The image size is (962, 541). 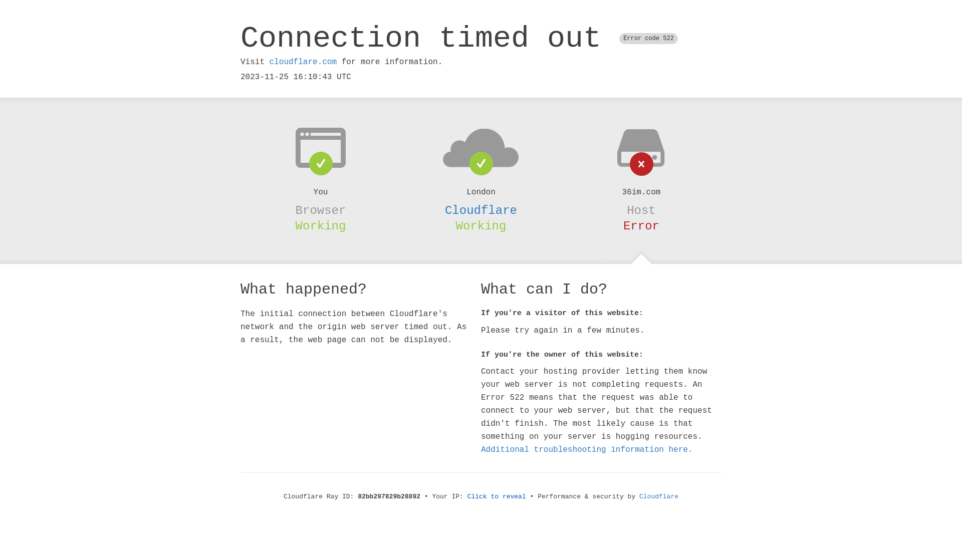 I want to click on cloudflare.com, so click(x=303, y=62).